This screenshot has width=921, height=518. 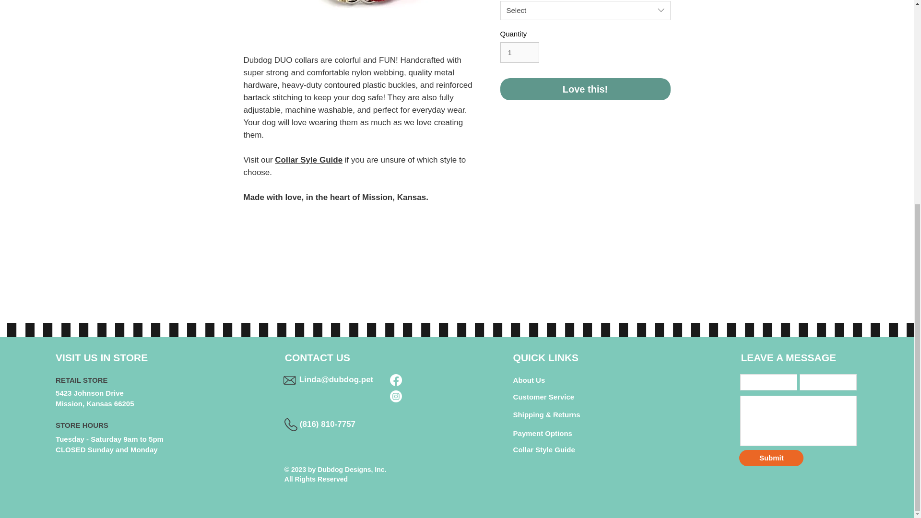 What do you see at coordinates (519, 52) in the screenshot?
I see `1` at bounding box center [519, 52].